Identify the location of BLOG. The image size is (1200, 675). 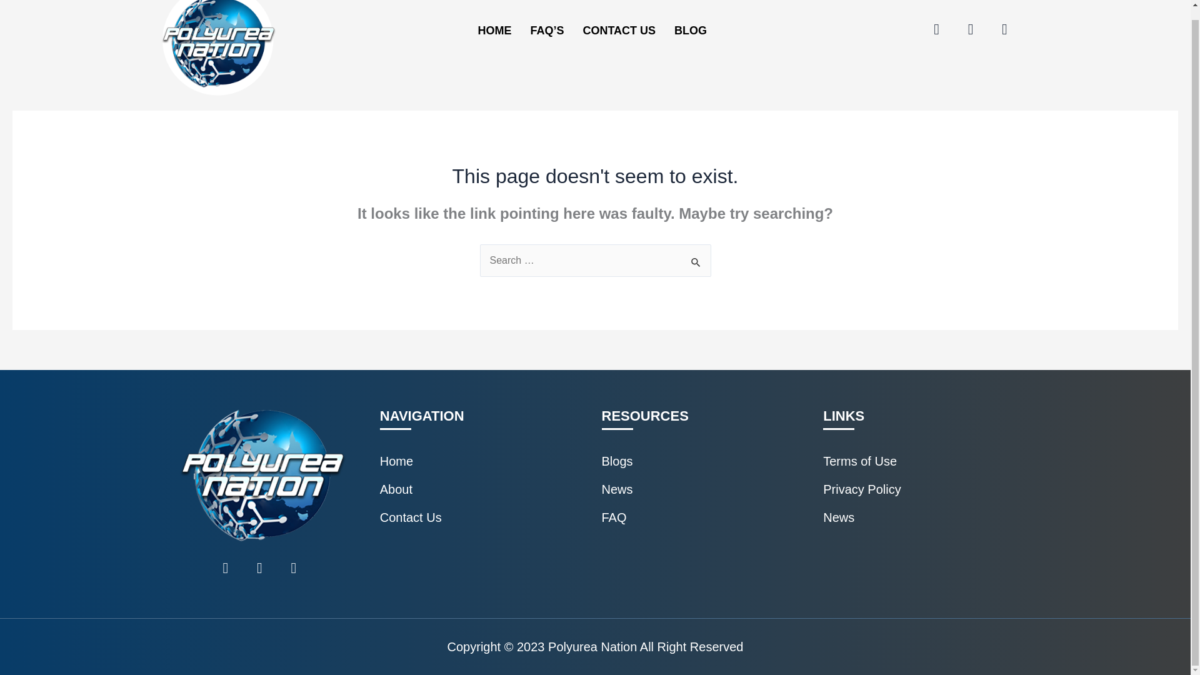
(690, 31).